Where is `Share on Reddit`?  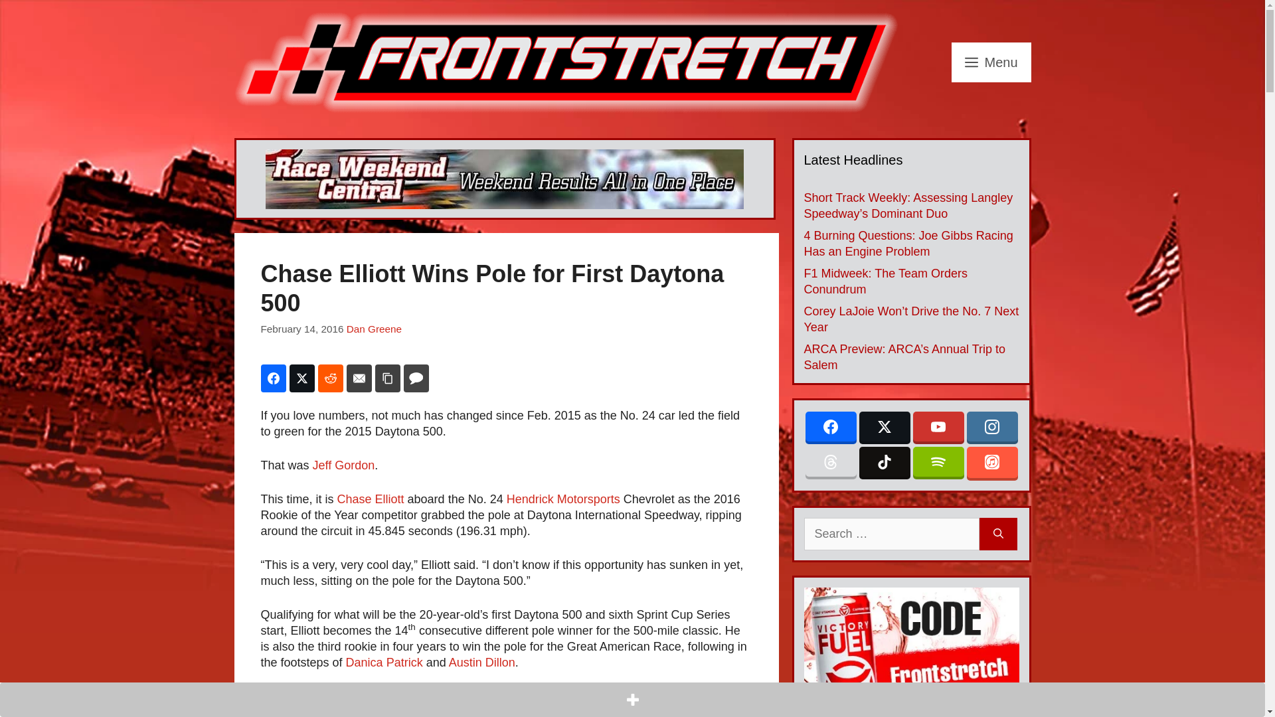 Share on Reddit is located at coordinates (330, 378).